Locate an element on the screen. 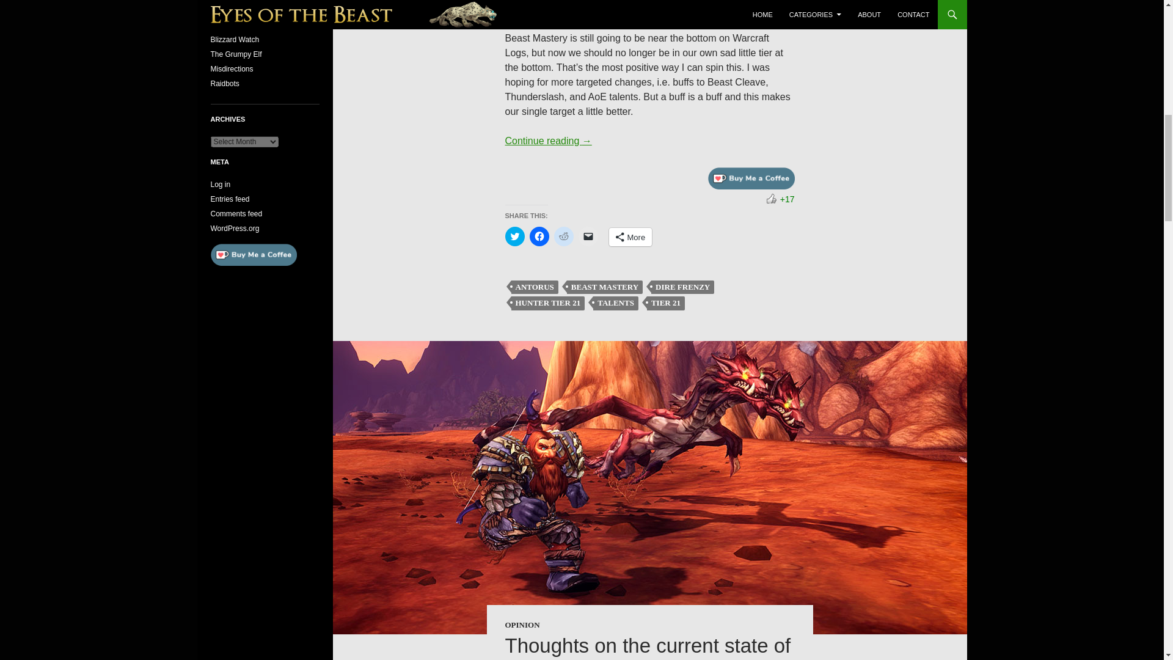 This screenshot has height=660, width=1173. DIRE FRENZY is located at coordinates (682, 287).